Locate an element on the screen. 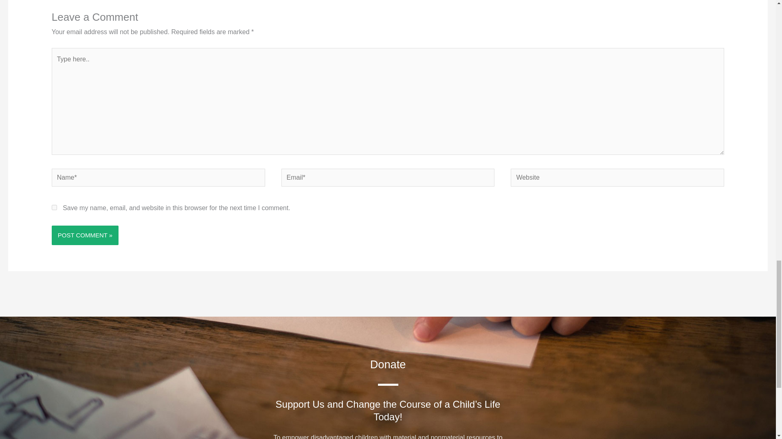 The height and width of the screenshot is (439, 782). yes is located at coordinates (54, 207).